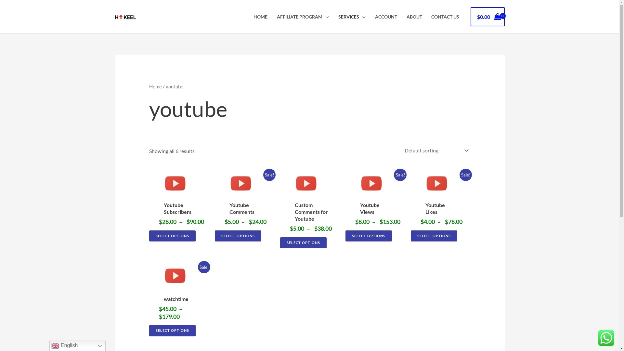  Describe the element at coordinates (172, 236) in the screenshot. I see `SELECT OPTIONS` at that location.